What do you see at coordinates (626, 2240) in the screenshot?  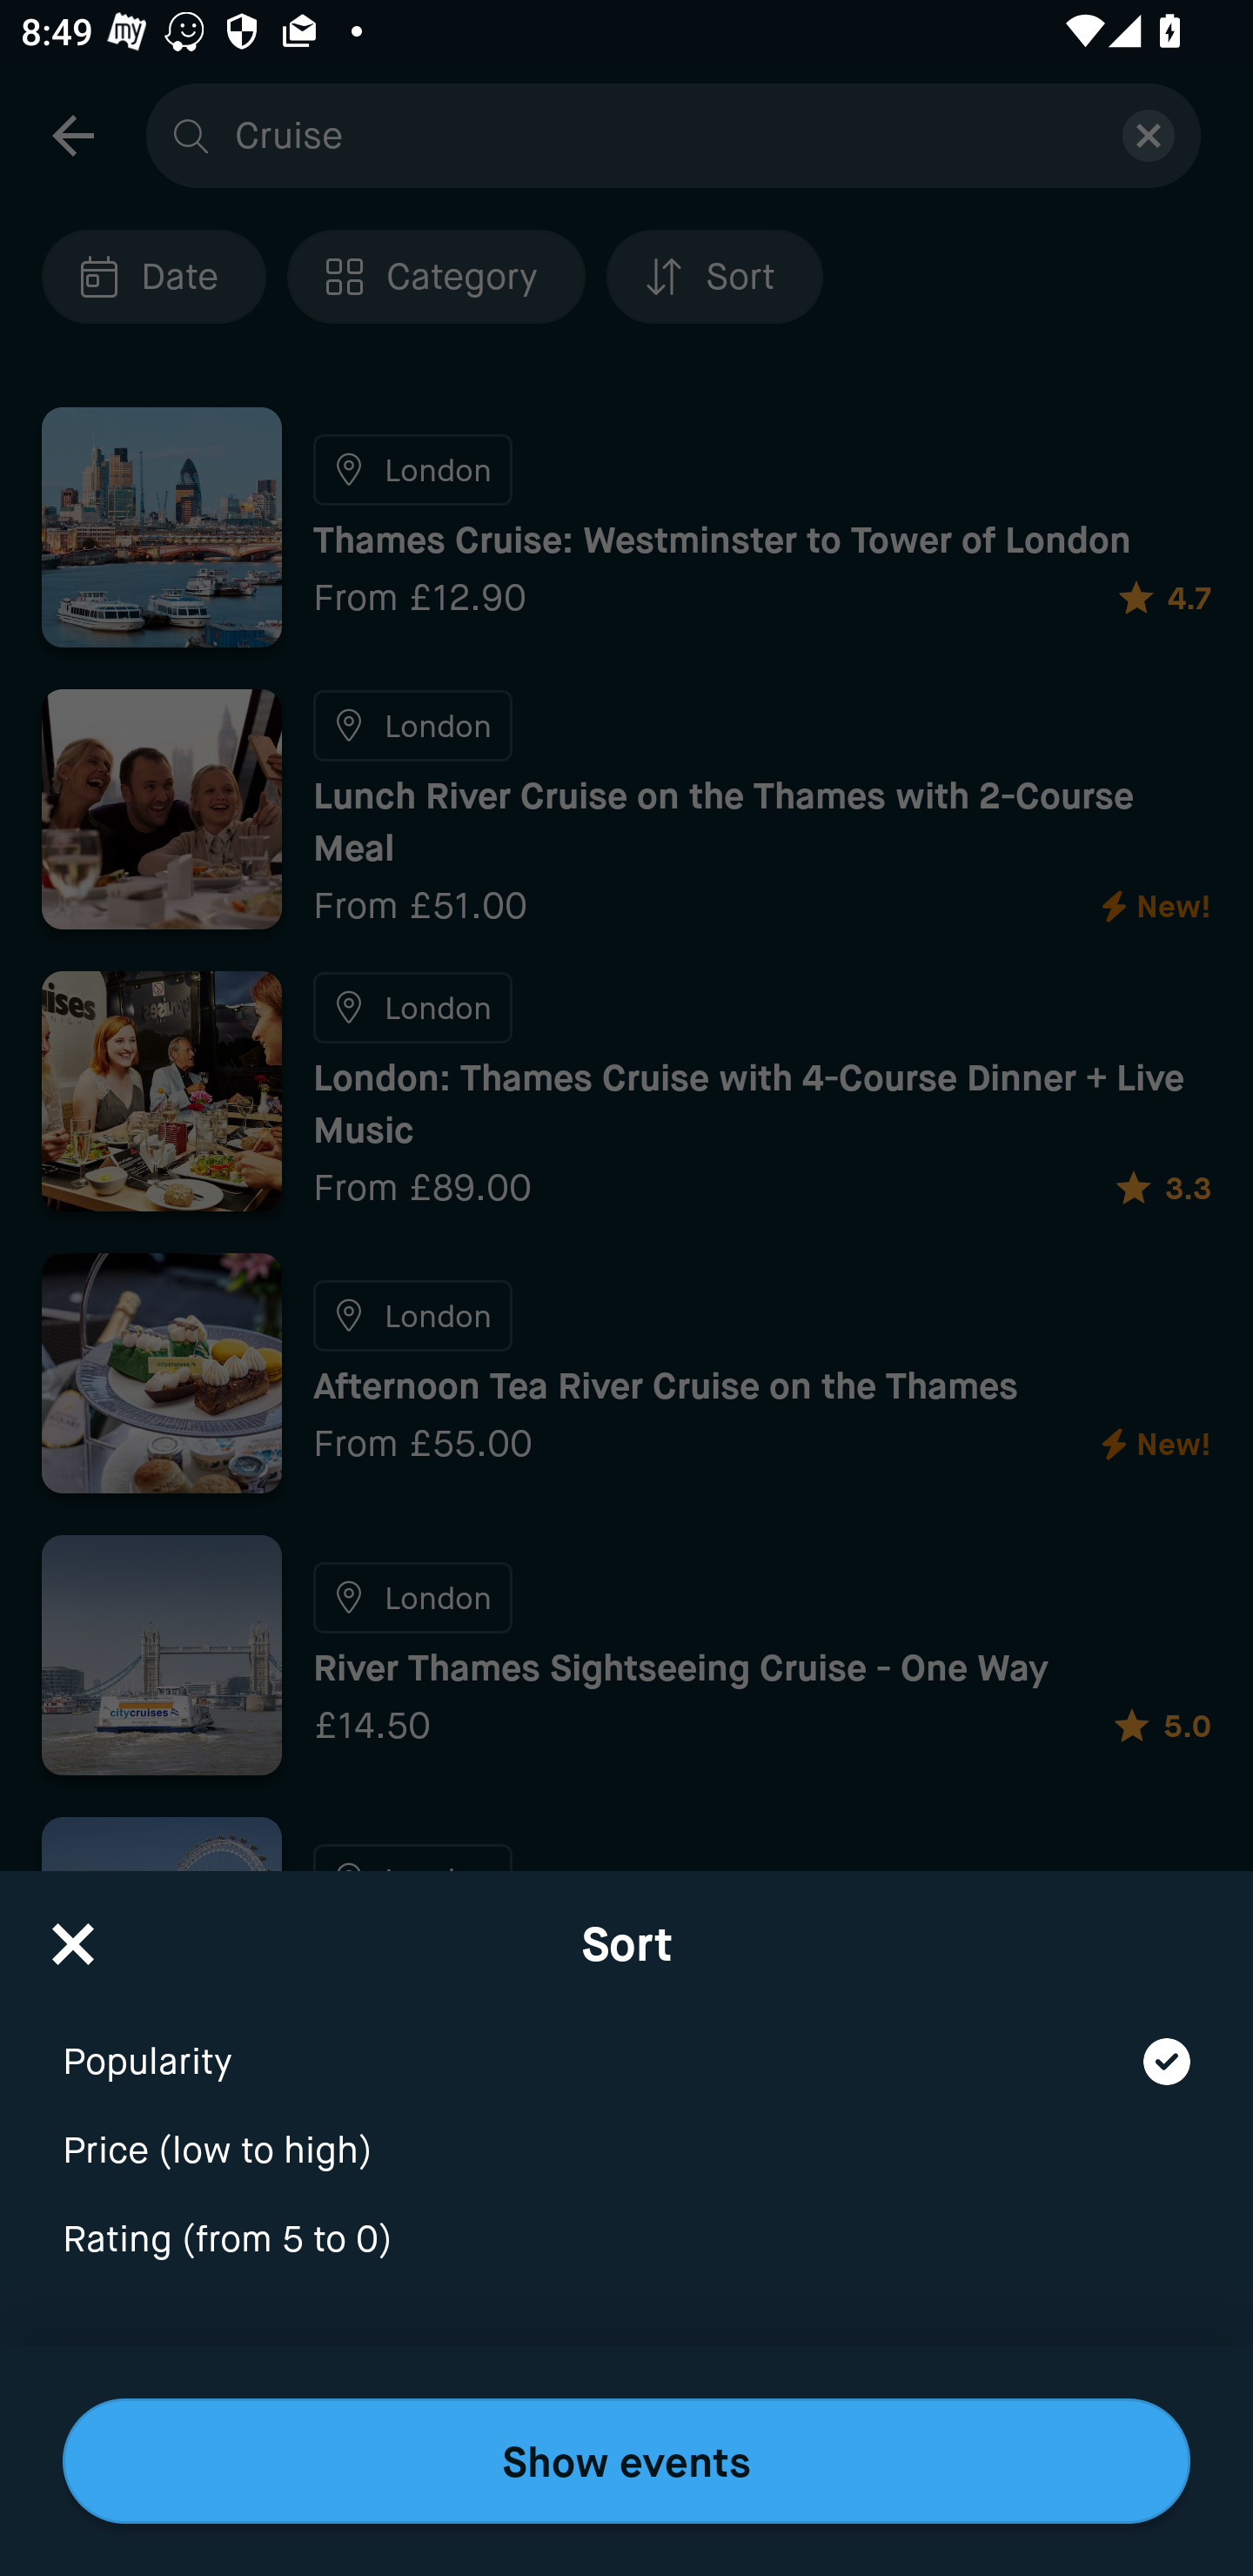 I see `Rating (from 5 to 0)` at bounding box center [626, 2240].